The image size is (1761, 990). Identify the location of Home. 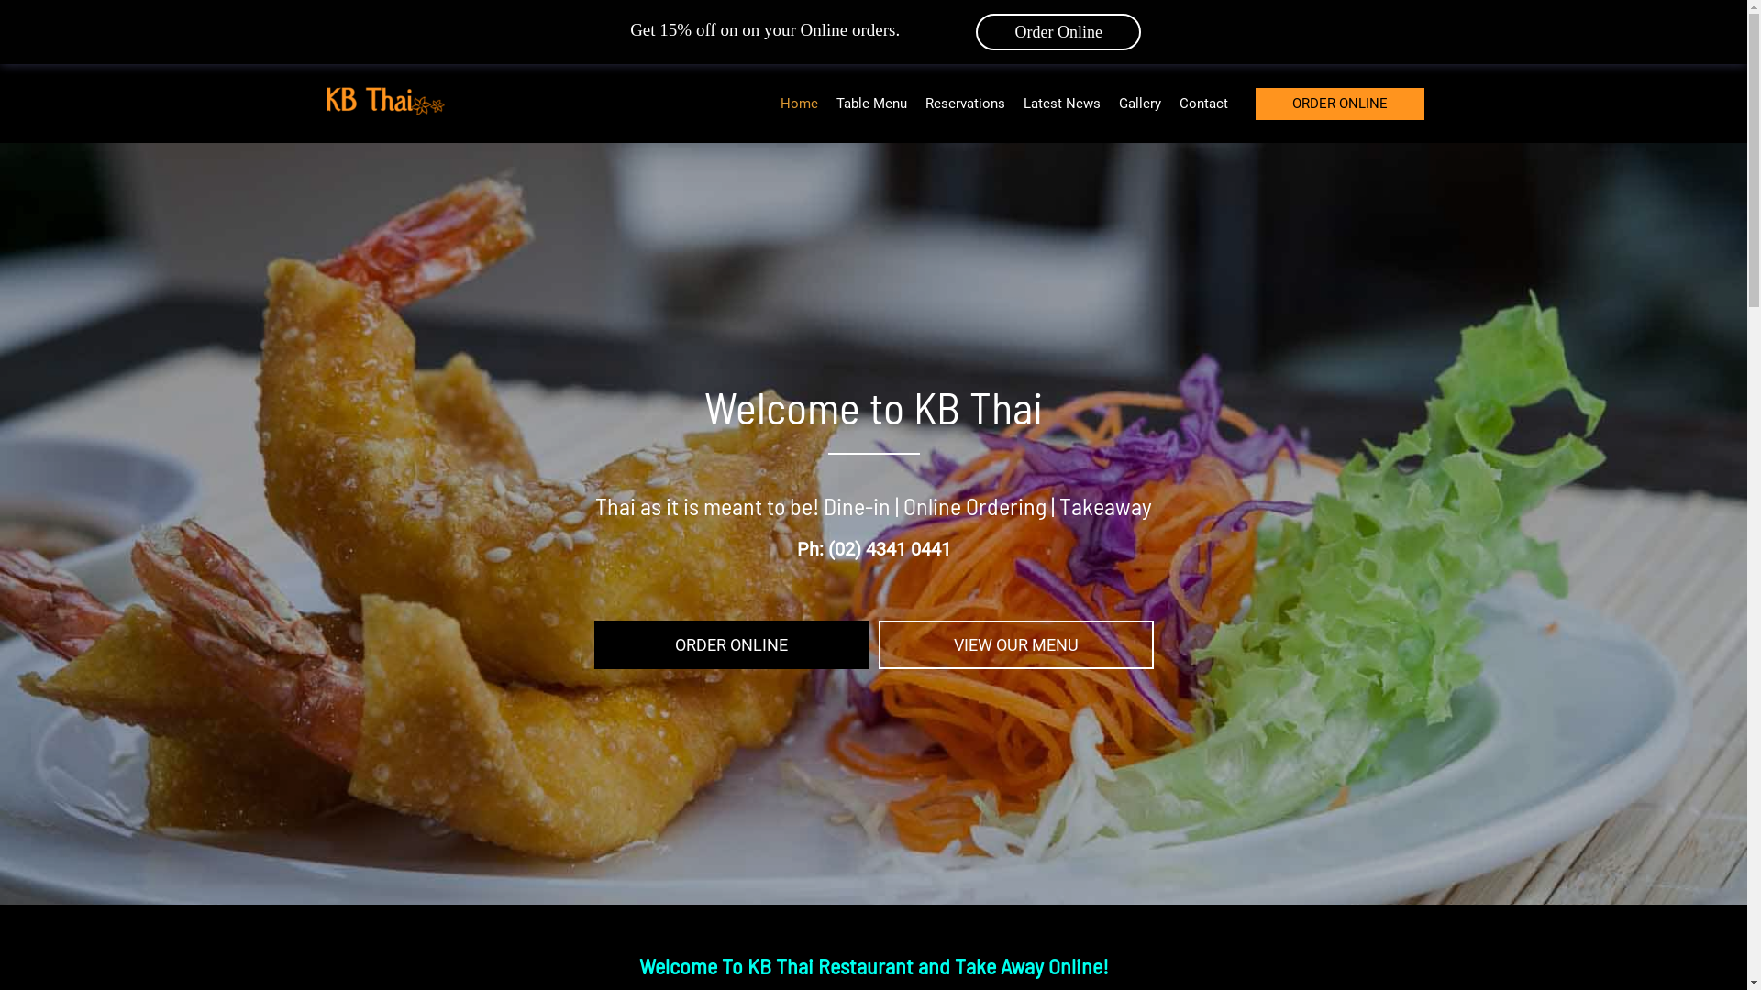
(798, 103).